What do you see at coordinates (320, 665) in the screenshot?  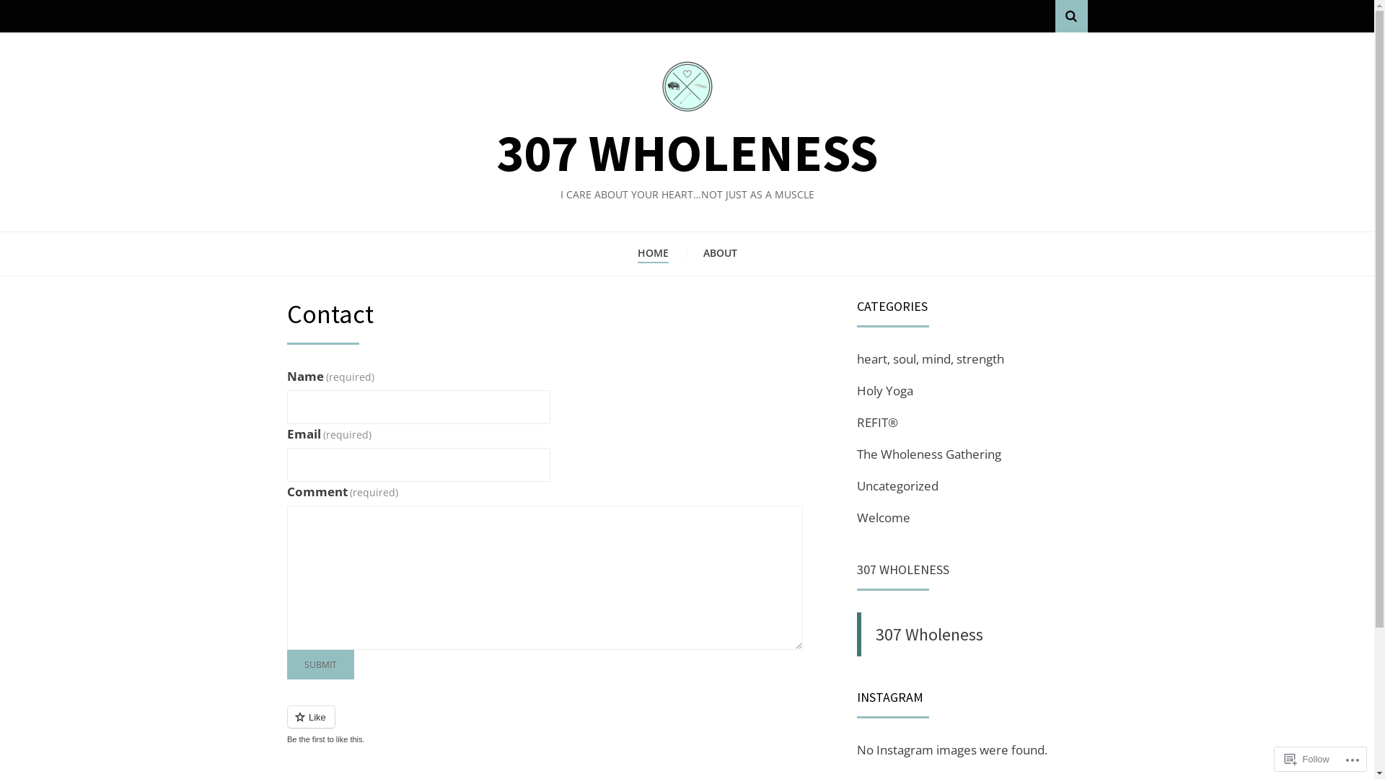 I see `SUBMIT` at bounding box center [320, 665].